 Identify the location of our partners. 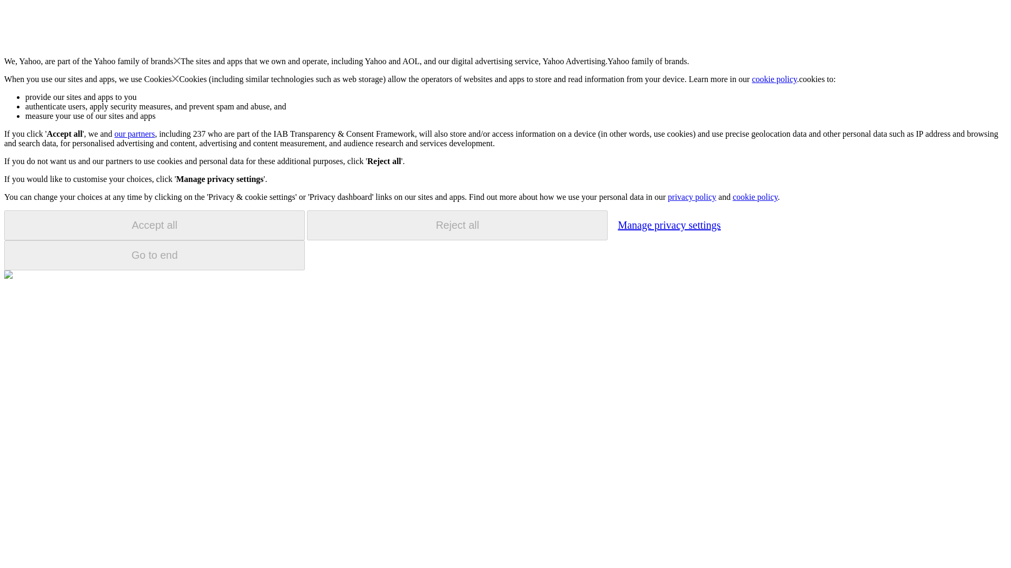
(134, 134).